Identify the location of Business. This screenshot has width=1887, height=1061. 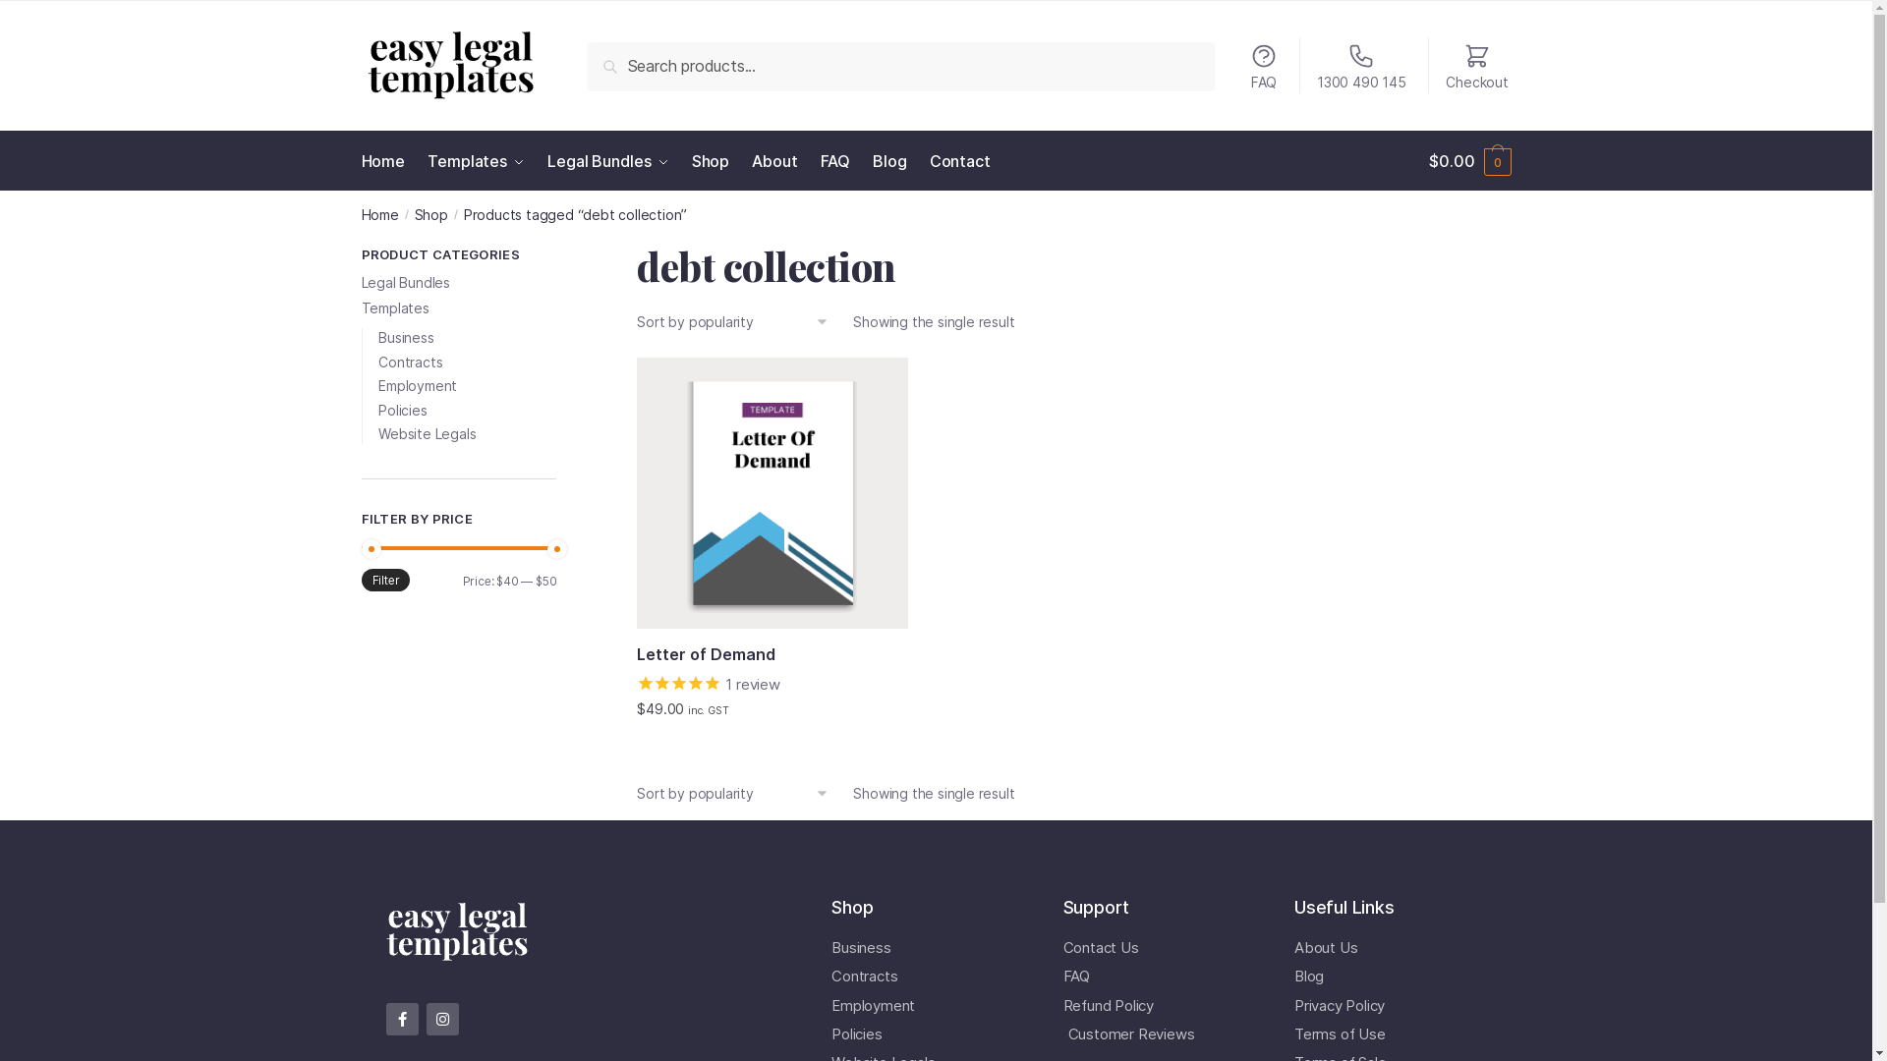
(406, 338).